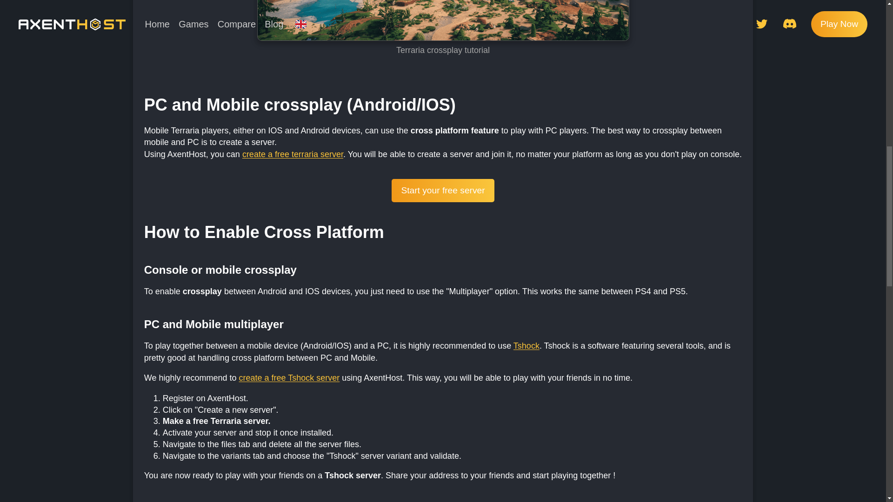 This screenshot has height=502, width=893. I want to click on create a free Tshock server, so click(289, 377).